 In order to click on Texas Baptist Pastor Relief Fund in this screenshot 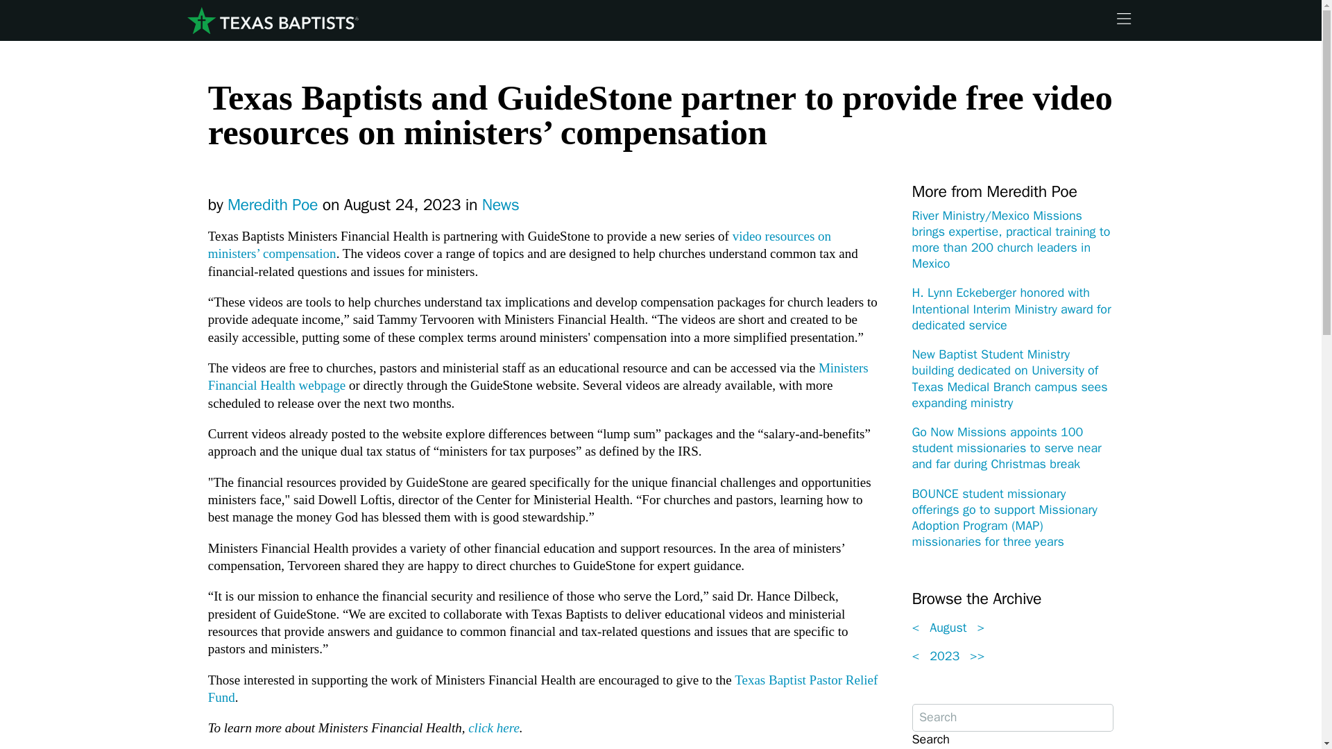, I will do `click(543, 688)`.